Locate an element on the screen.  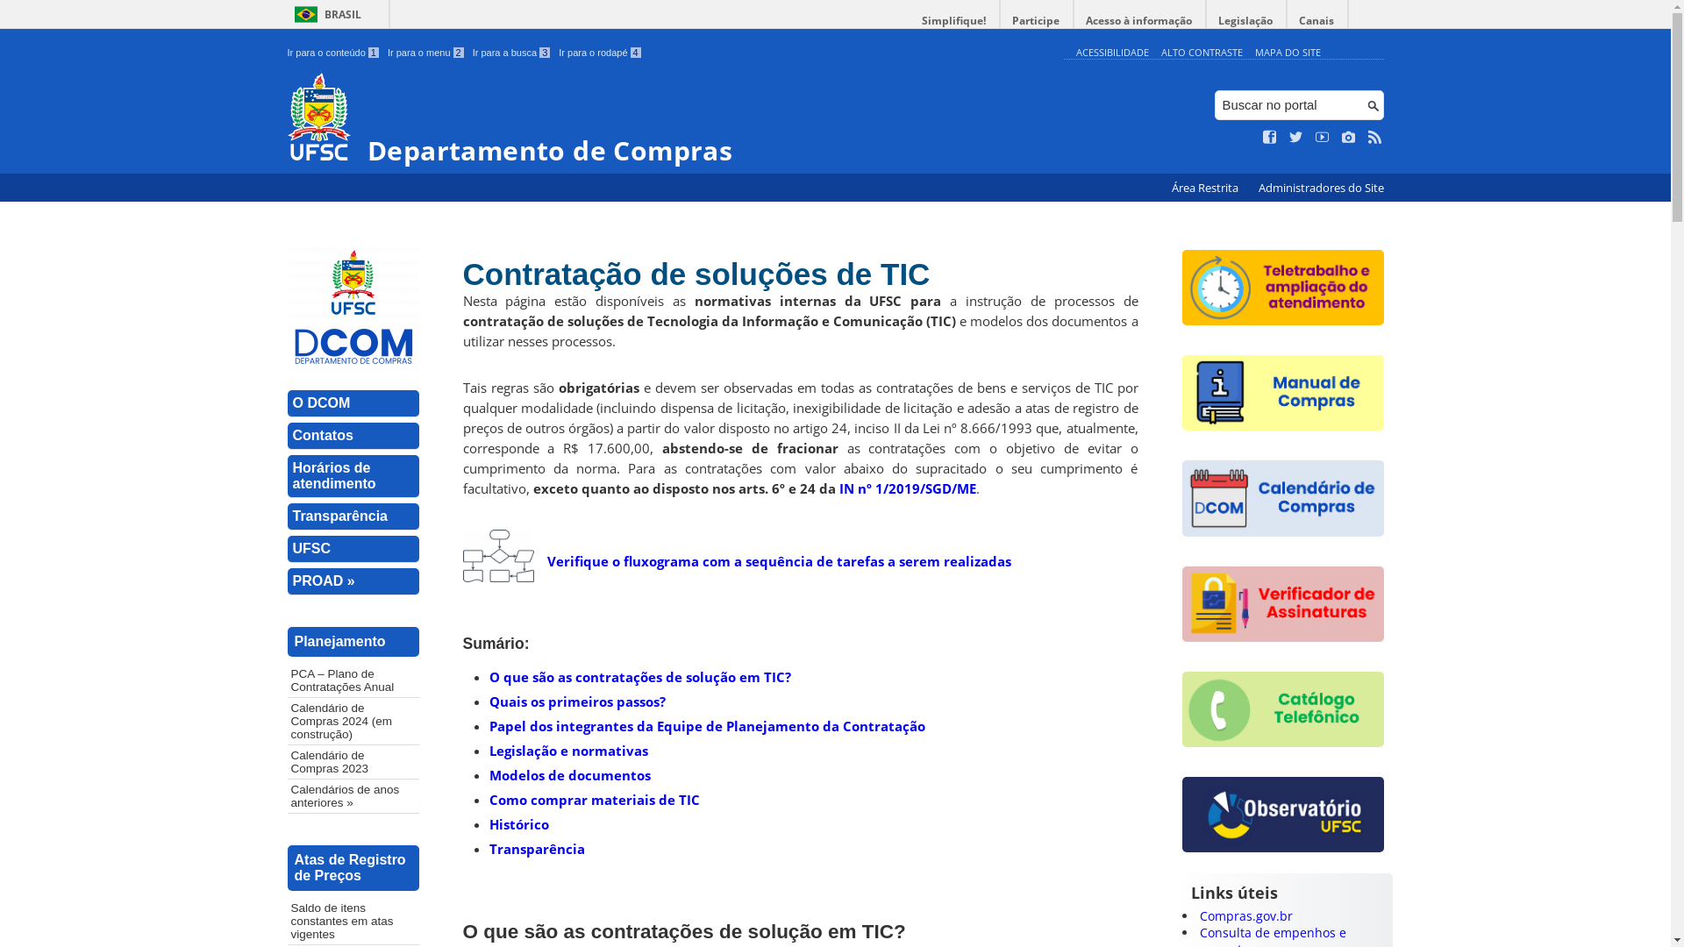
Veja no Instagram is located at coordinates (1349, 138).